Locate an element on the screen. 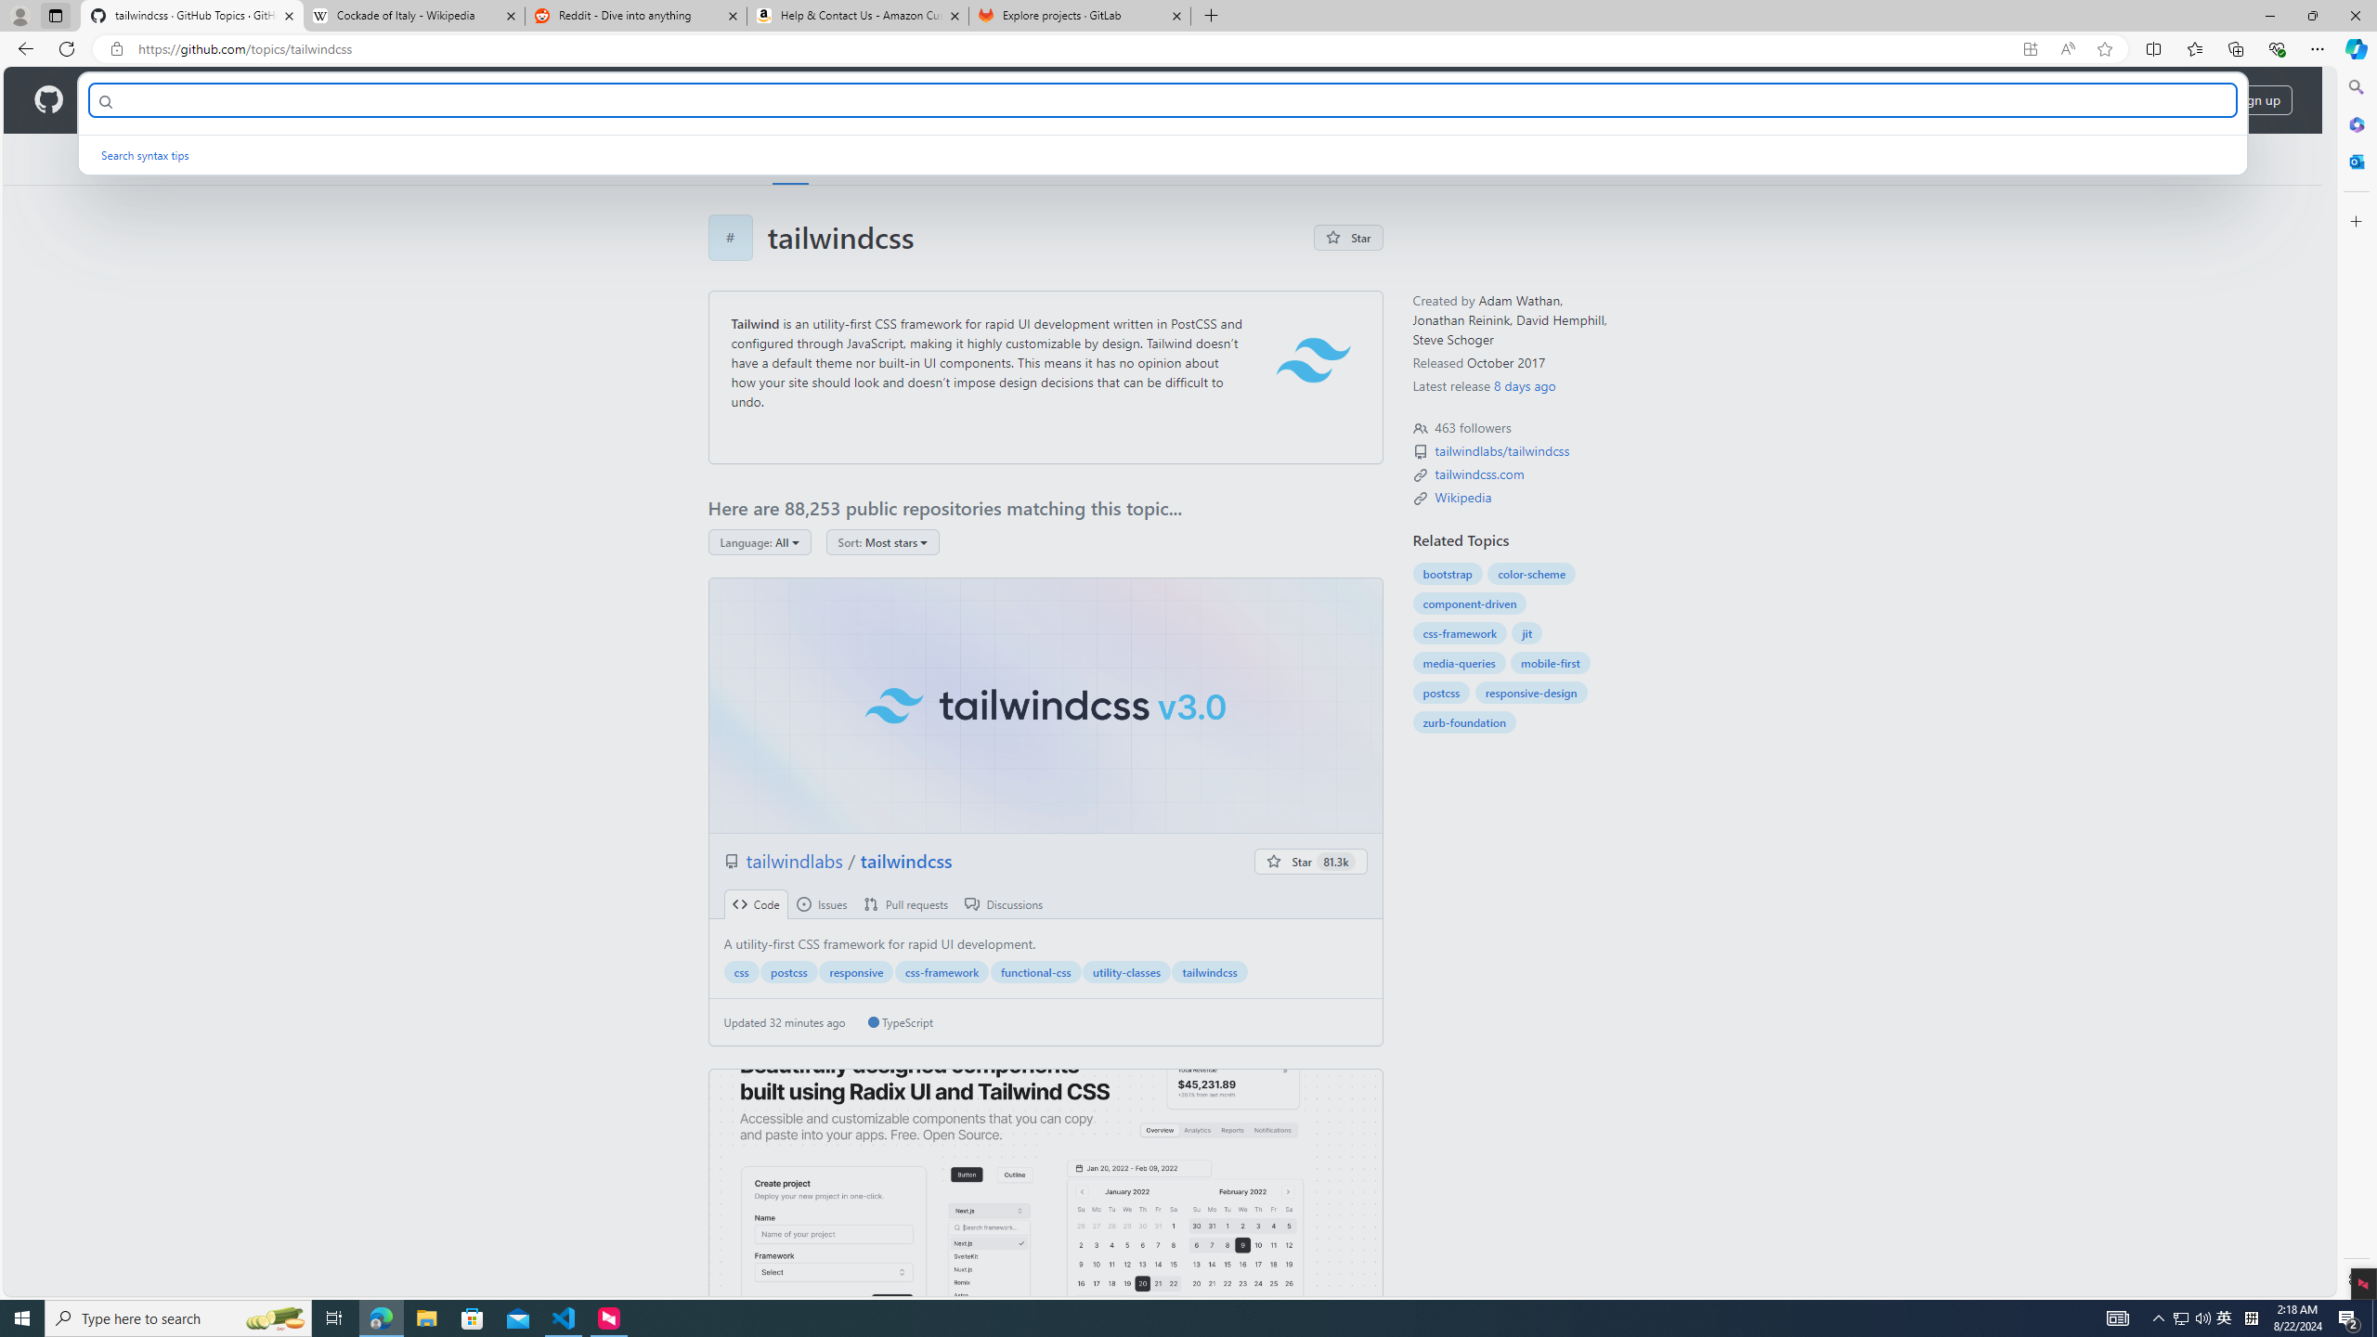 The width and height of the screenshot is (2377, 1337). media-queries is located at coordinates (1460, 663).